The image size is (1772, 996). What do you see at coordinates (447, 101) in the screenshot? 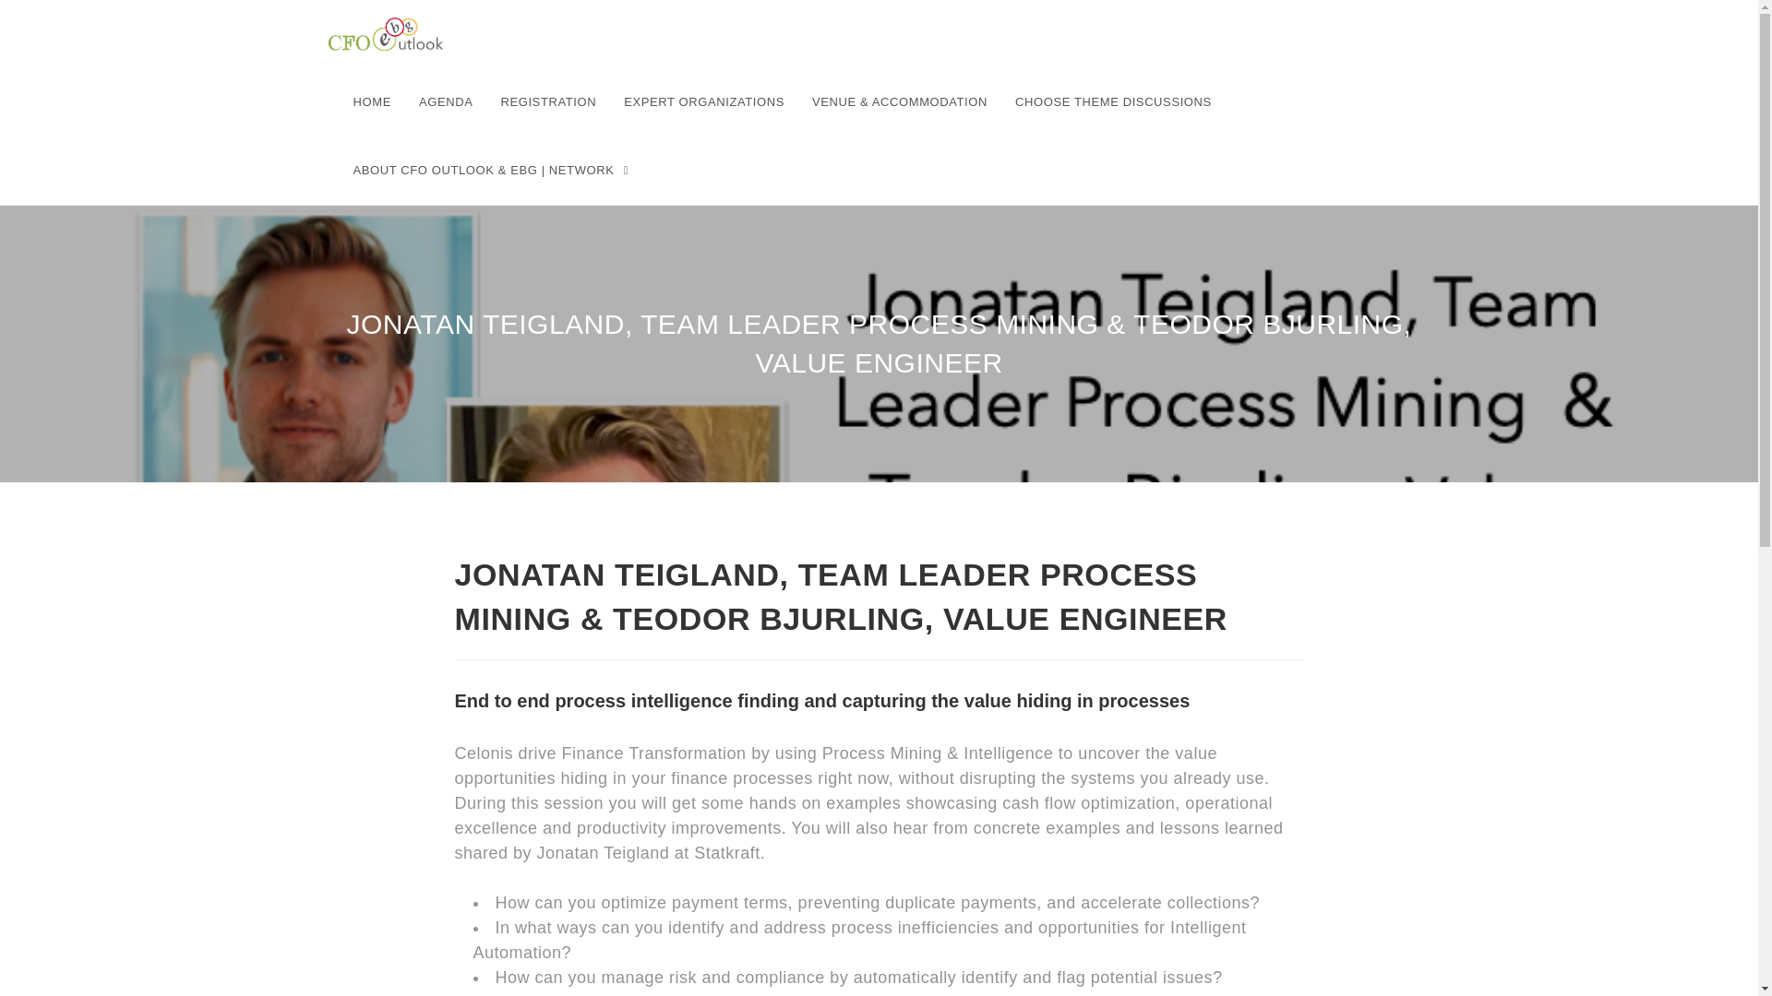
I see `AGENDA` at bounding box center [447, 101].